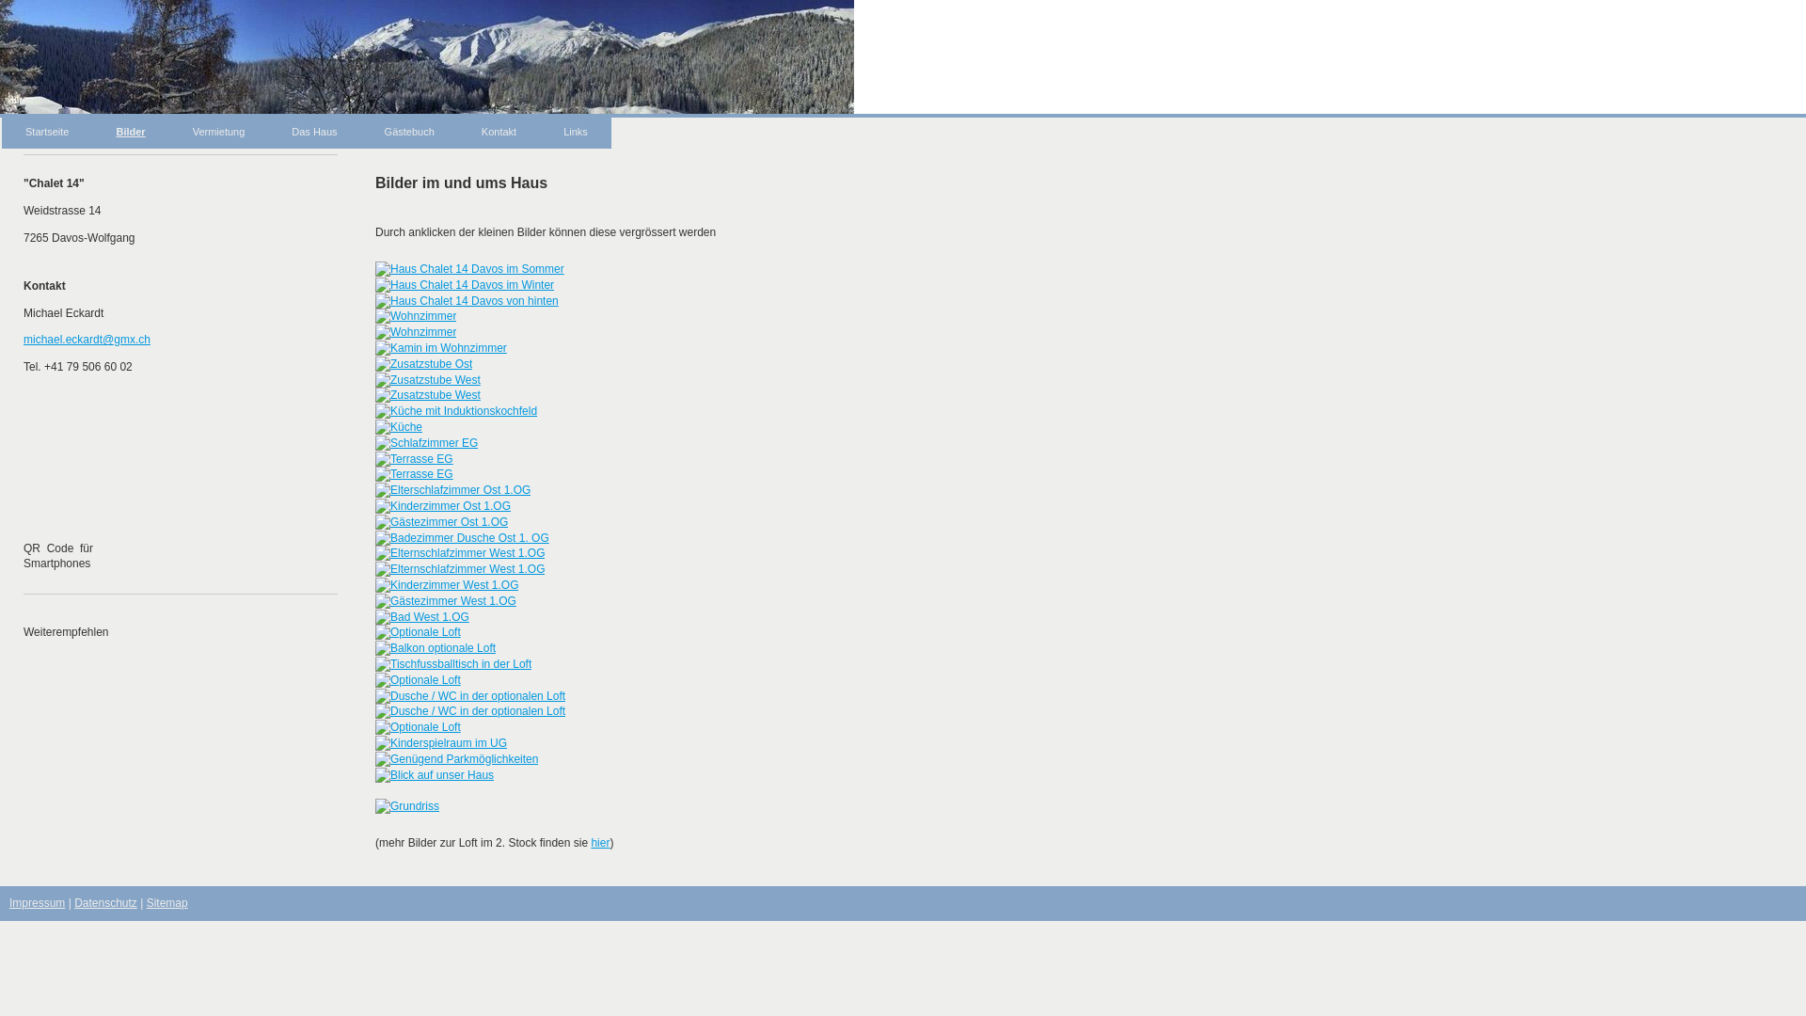 The width and height of the screenshot is (1806, 1016). What do you see at coordinates (576, 132) in the screenshot?
I see `Links` at bounding box center [576, 132].